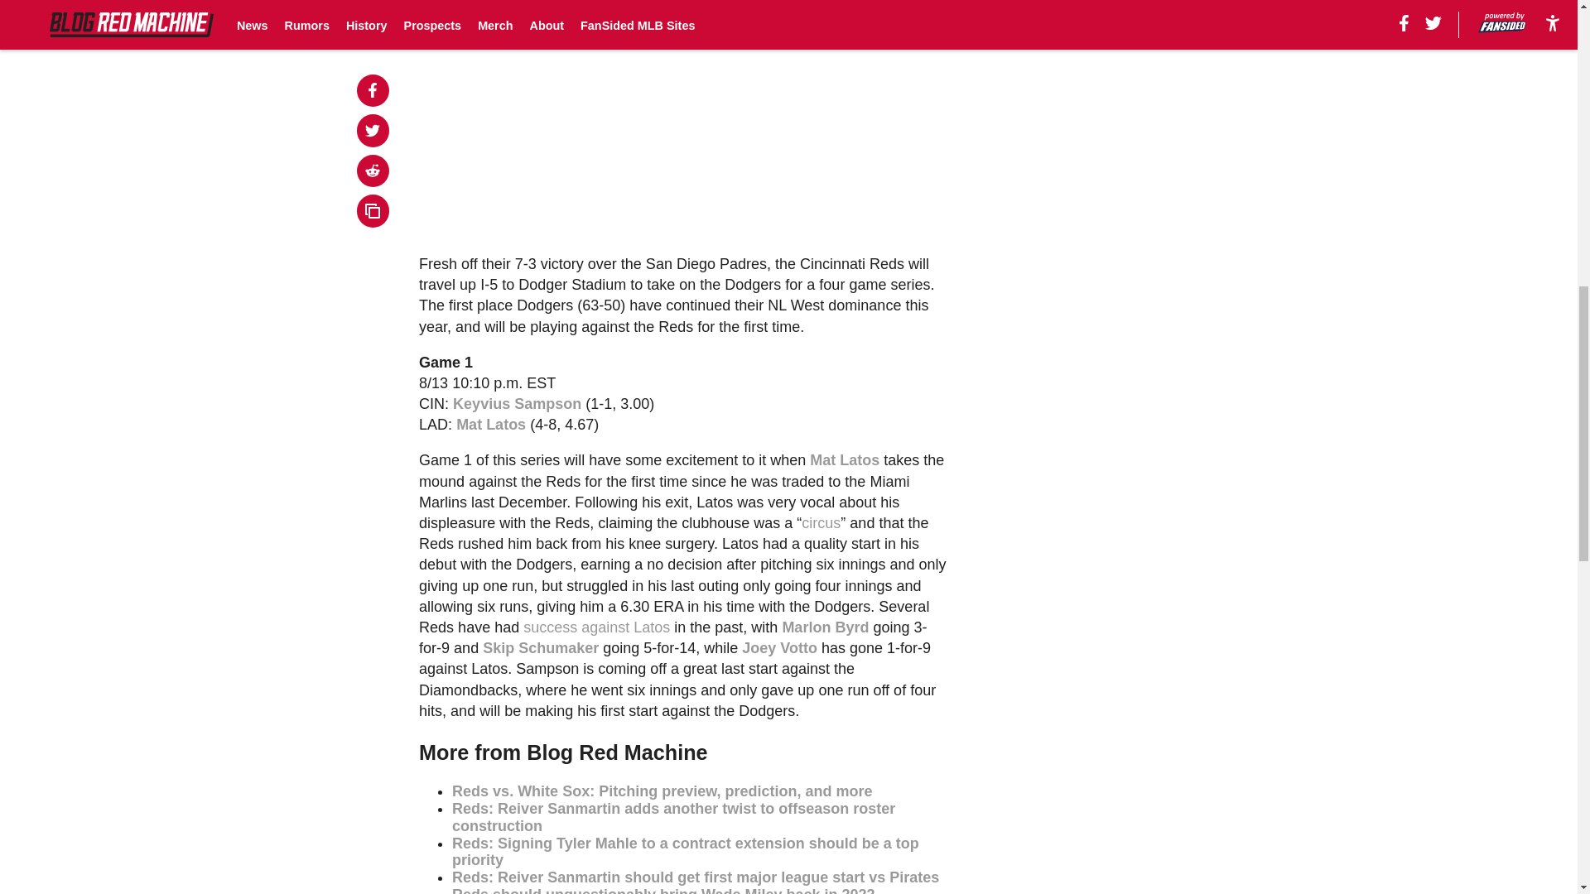  Describe the element at coordinates (779, 647) in the screenshot. I see `Joey Votto` at that location.